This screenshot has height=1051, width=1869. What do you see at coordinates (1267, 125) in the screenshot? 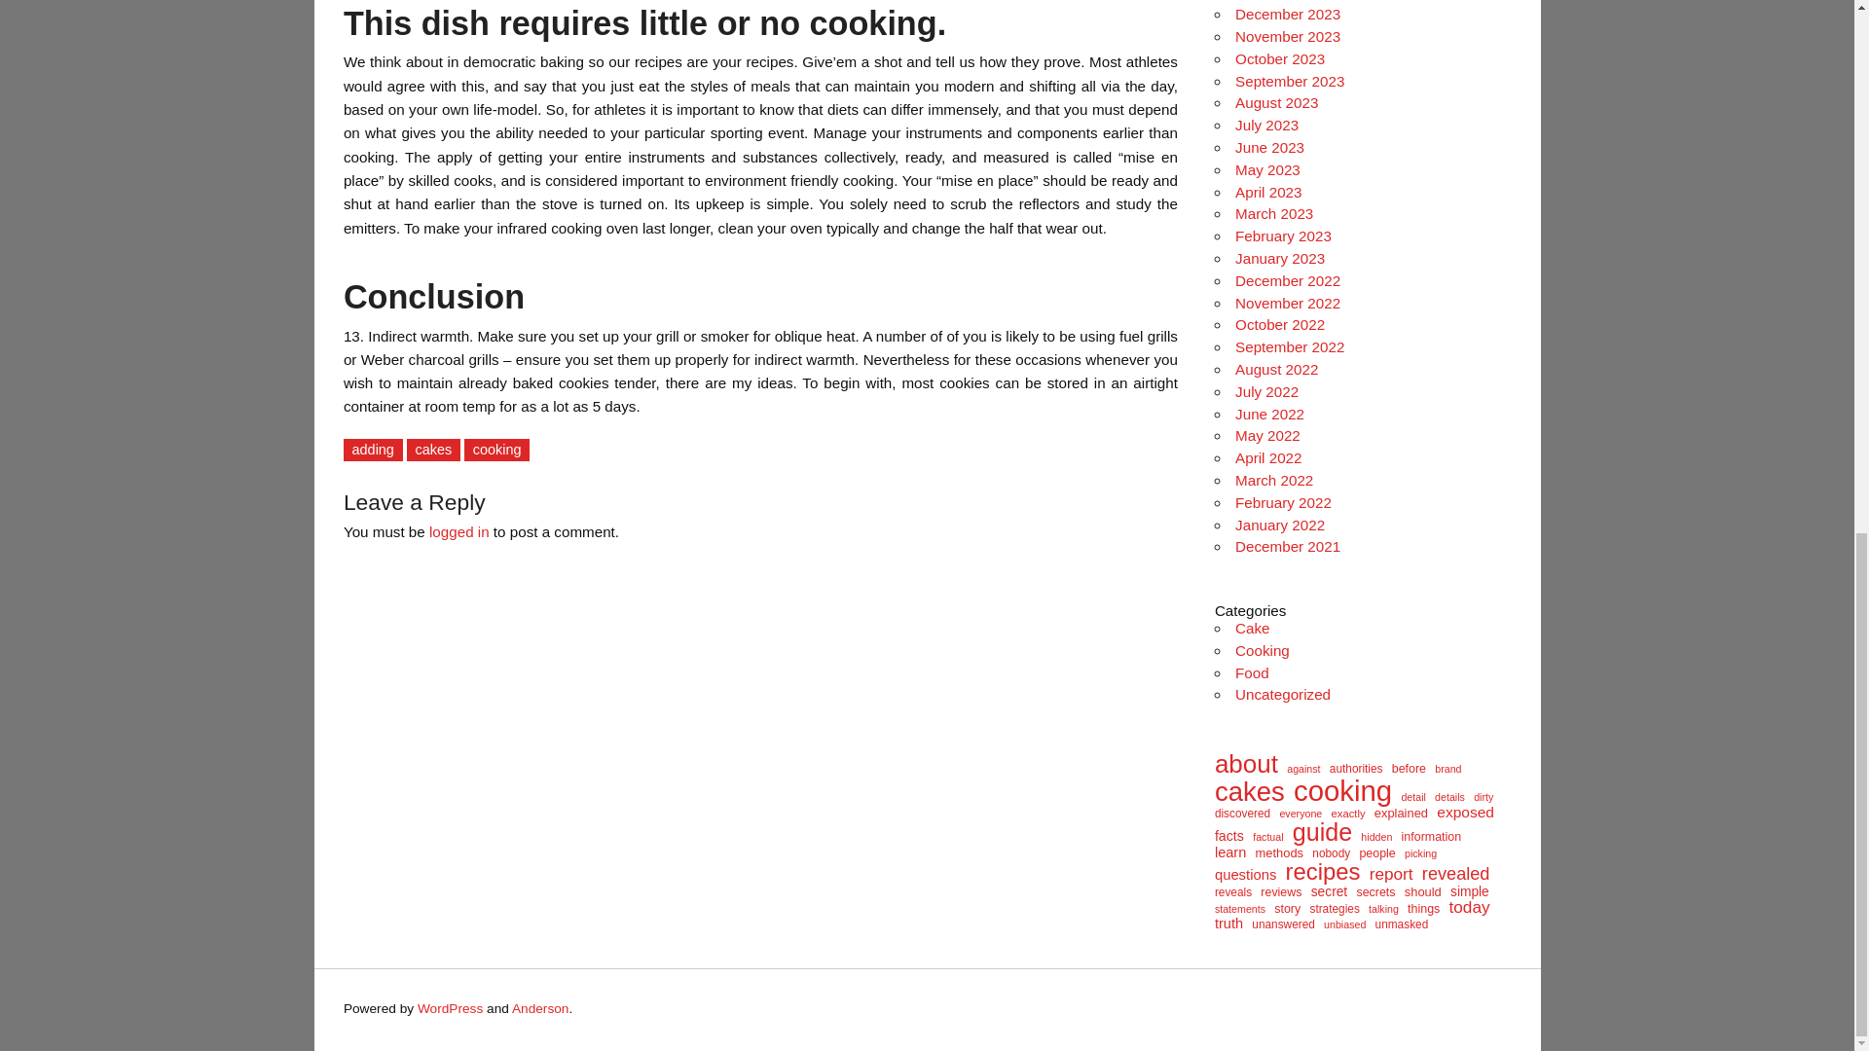
I see `July 2023` at bounding box center [1267, 125].